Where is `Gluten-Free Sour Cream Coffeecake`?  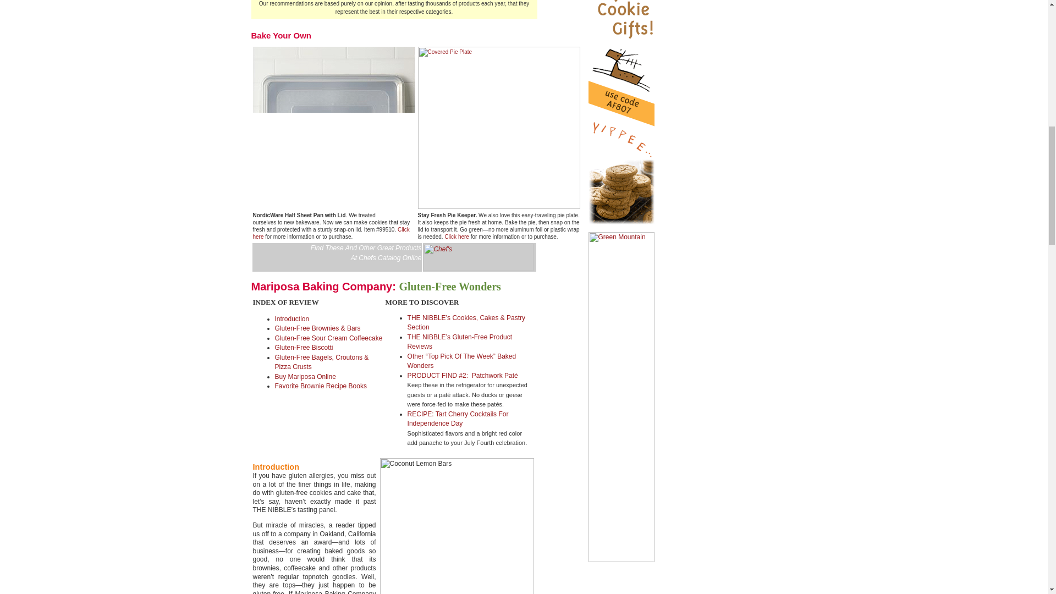
Gluten-Free Sour Cream Coffeecake is located at coordinates (328, 338).